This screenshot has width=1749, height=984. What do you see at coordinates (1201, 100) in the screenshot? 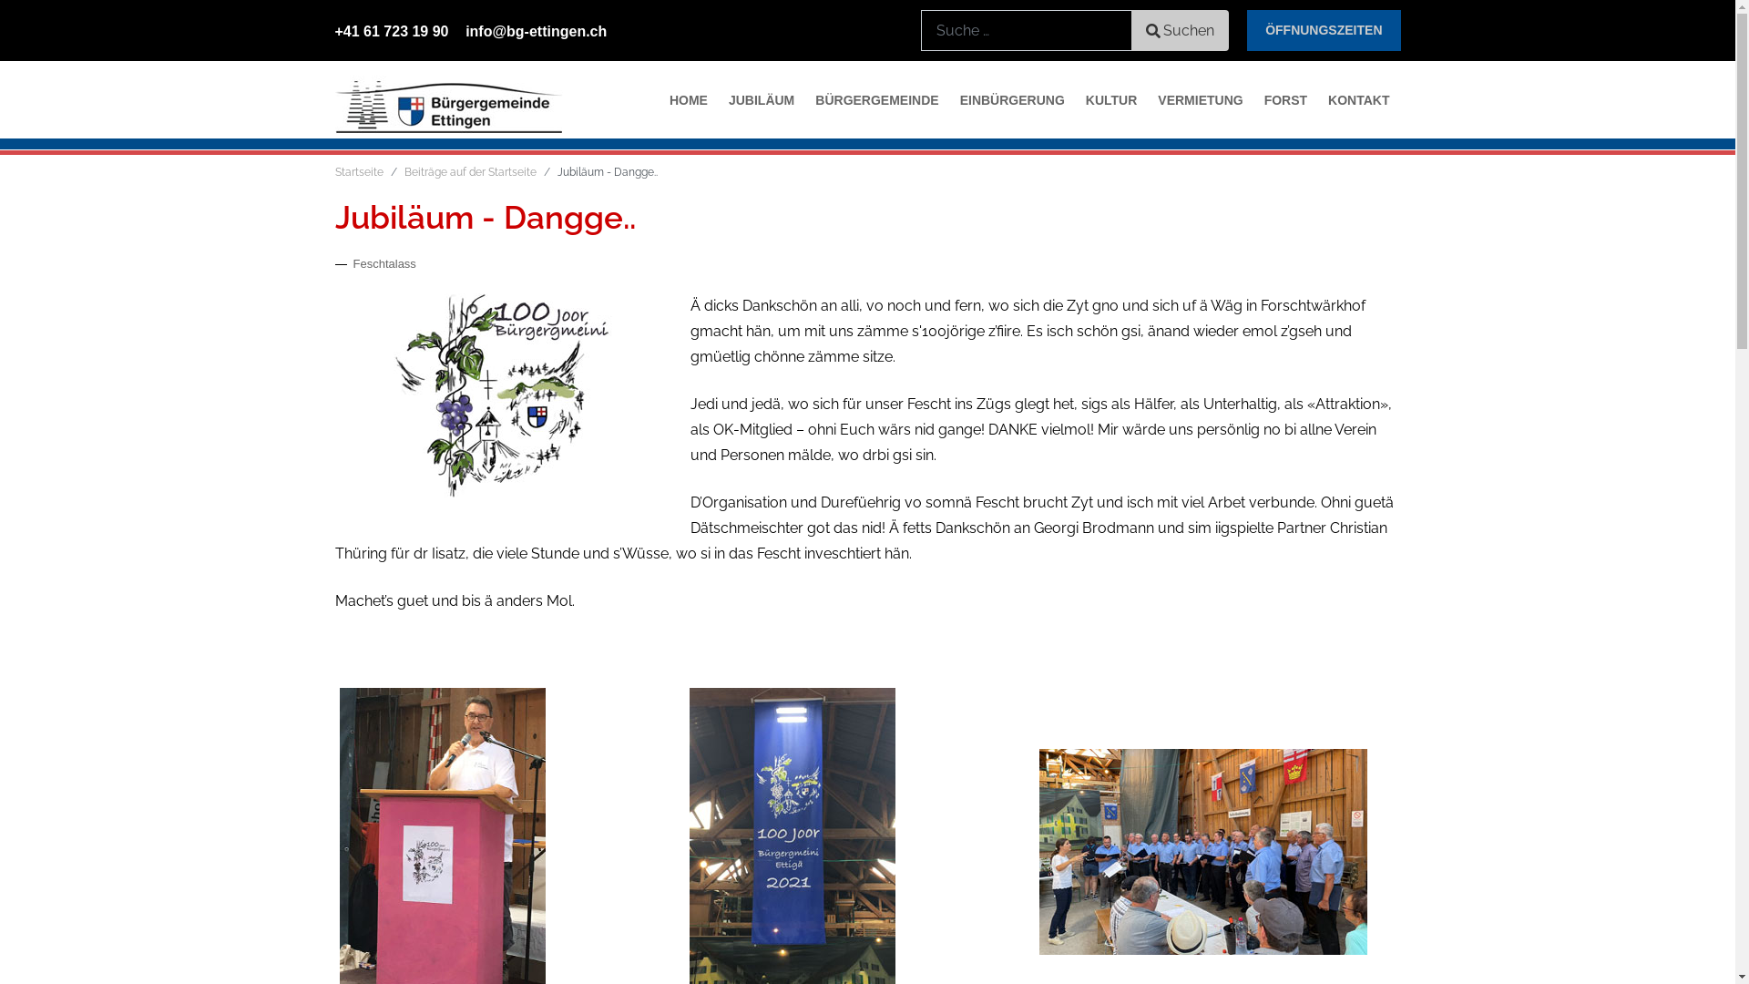
I see `VERMIETUNG` at bounding box center [1201, 100].